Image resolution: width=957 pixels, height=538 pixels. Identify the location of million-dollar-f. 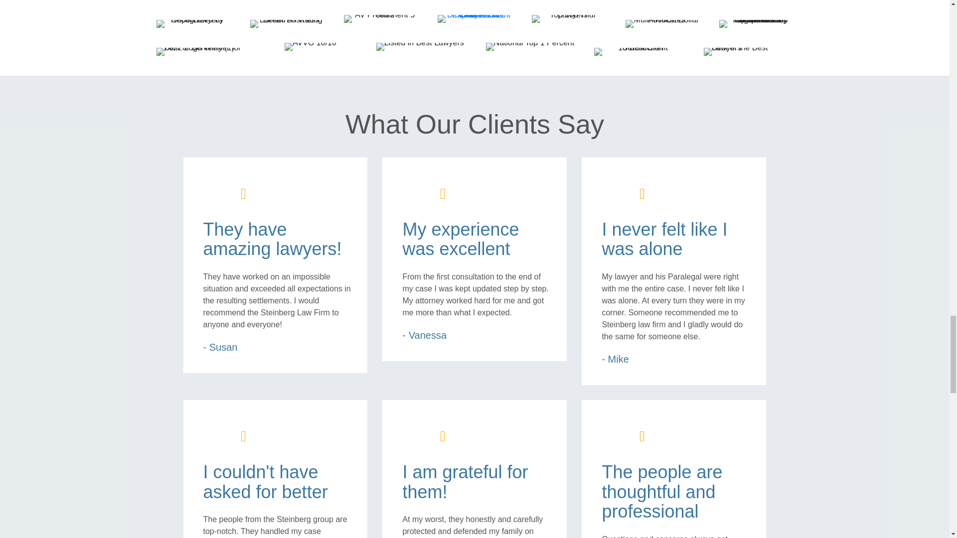
(662, 24).